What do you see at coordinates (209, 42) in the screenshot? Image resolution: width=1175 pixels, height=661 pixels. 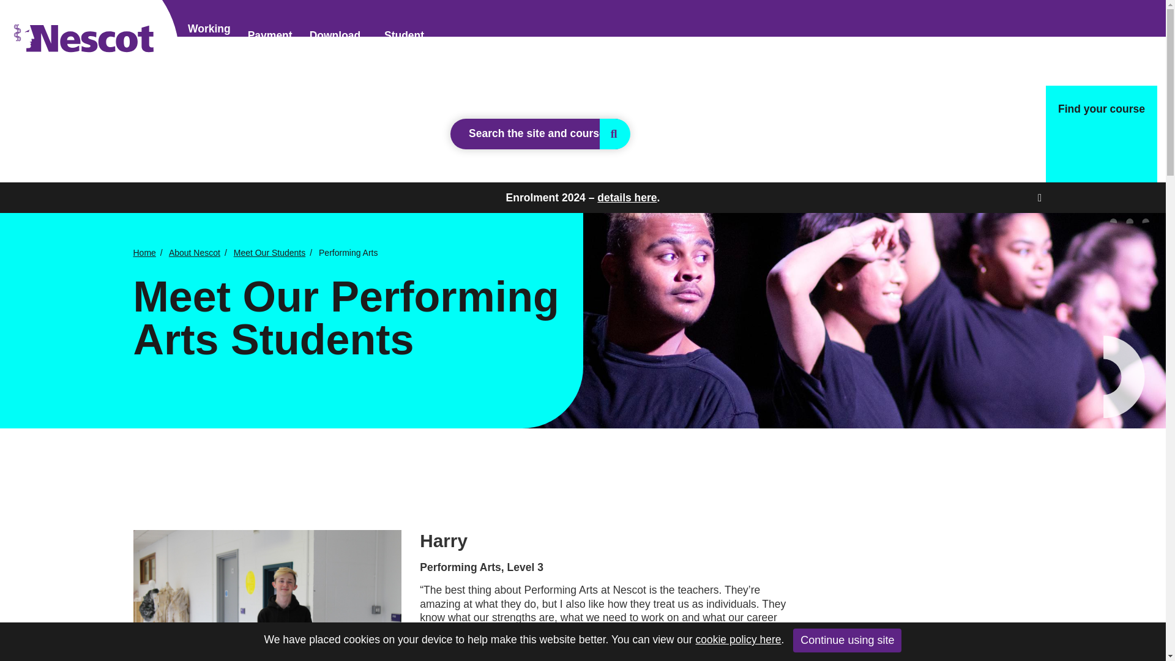 I see `Opens in a new window` at bounding box center [209, 42].